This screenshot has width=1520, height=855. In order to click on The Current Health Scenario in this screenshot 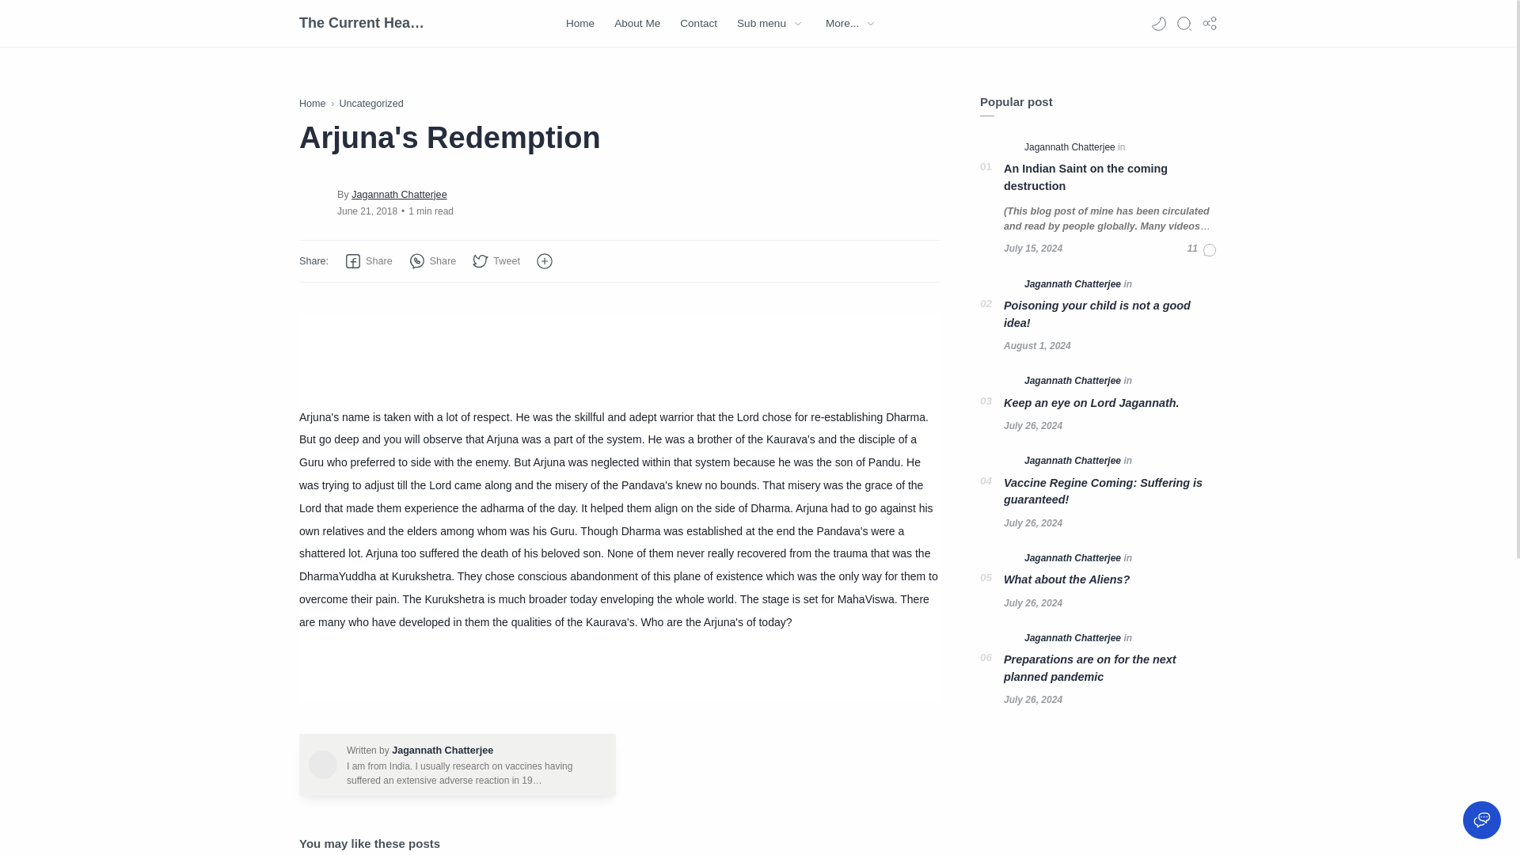, I will do `click(363, 23)`.